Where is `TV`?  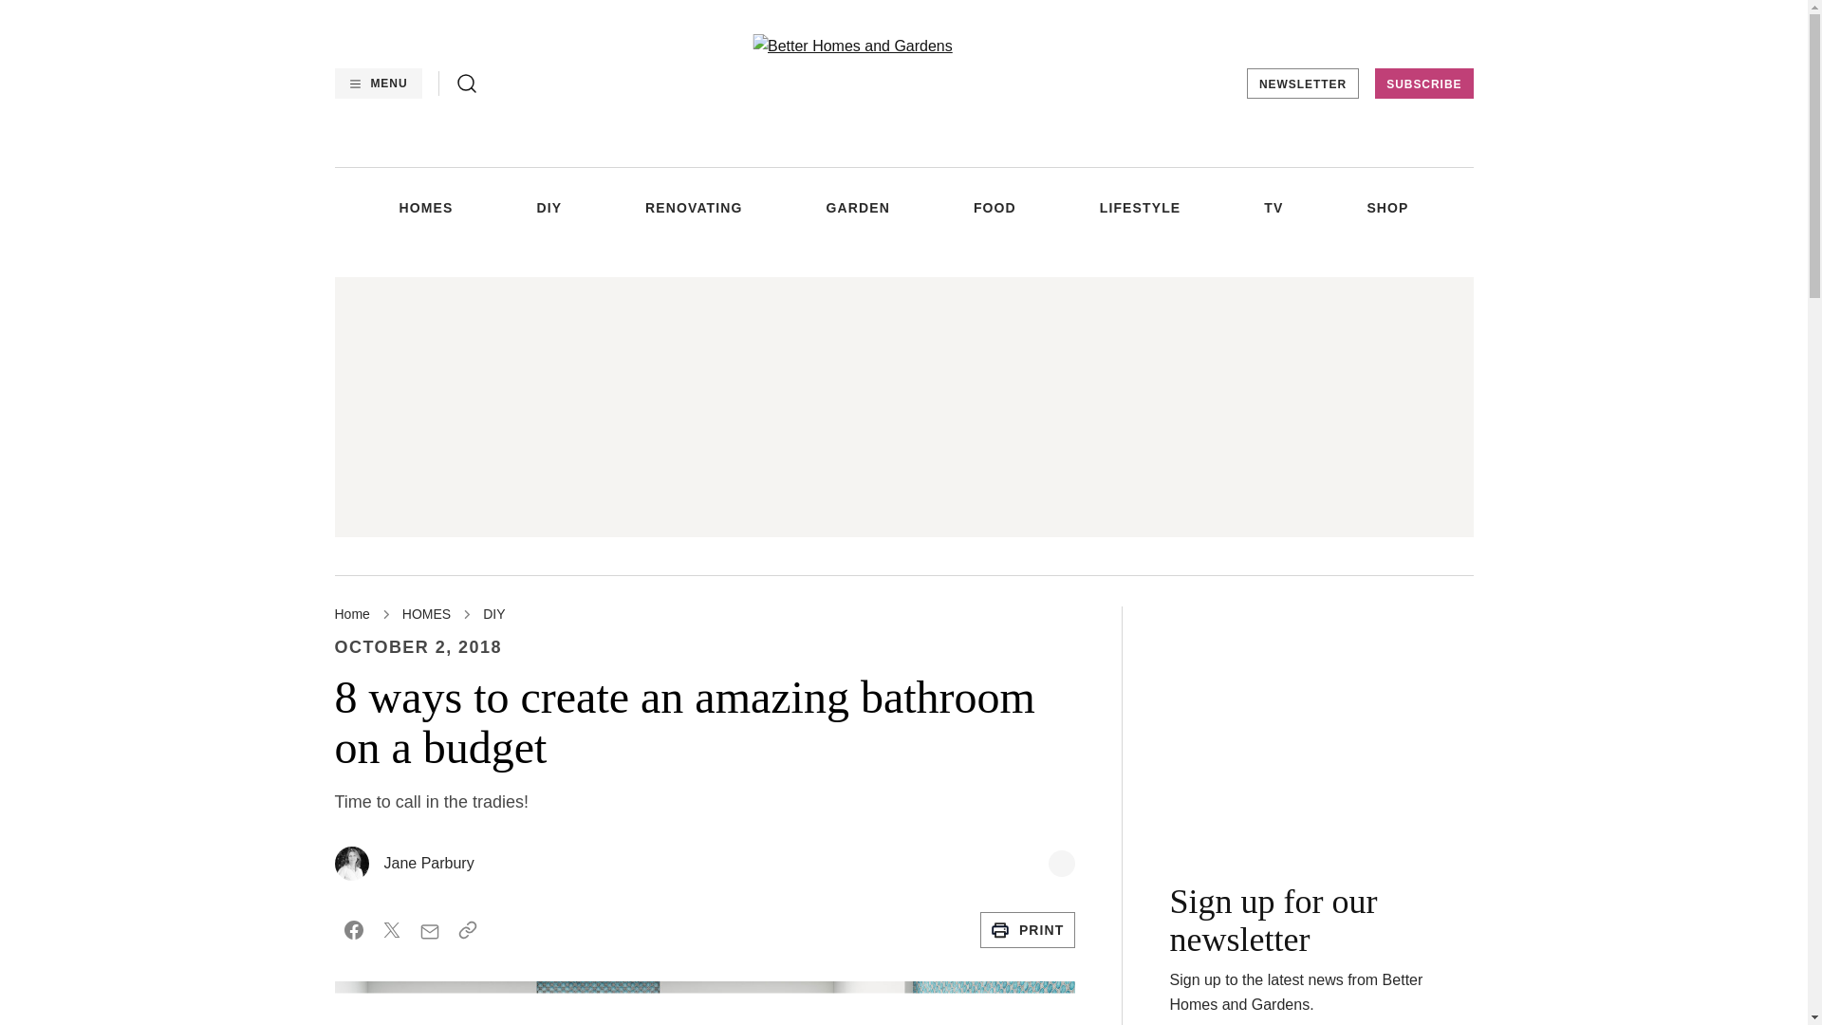 TV is located at coordinates (1274, 207).